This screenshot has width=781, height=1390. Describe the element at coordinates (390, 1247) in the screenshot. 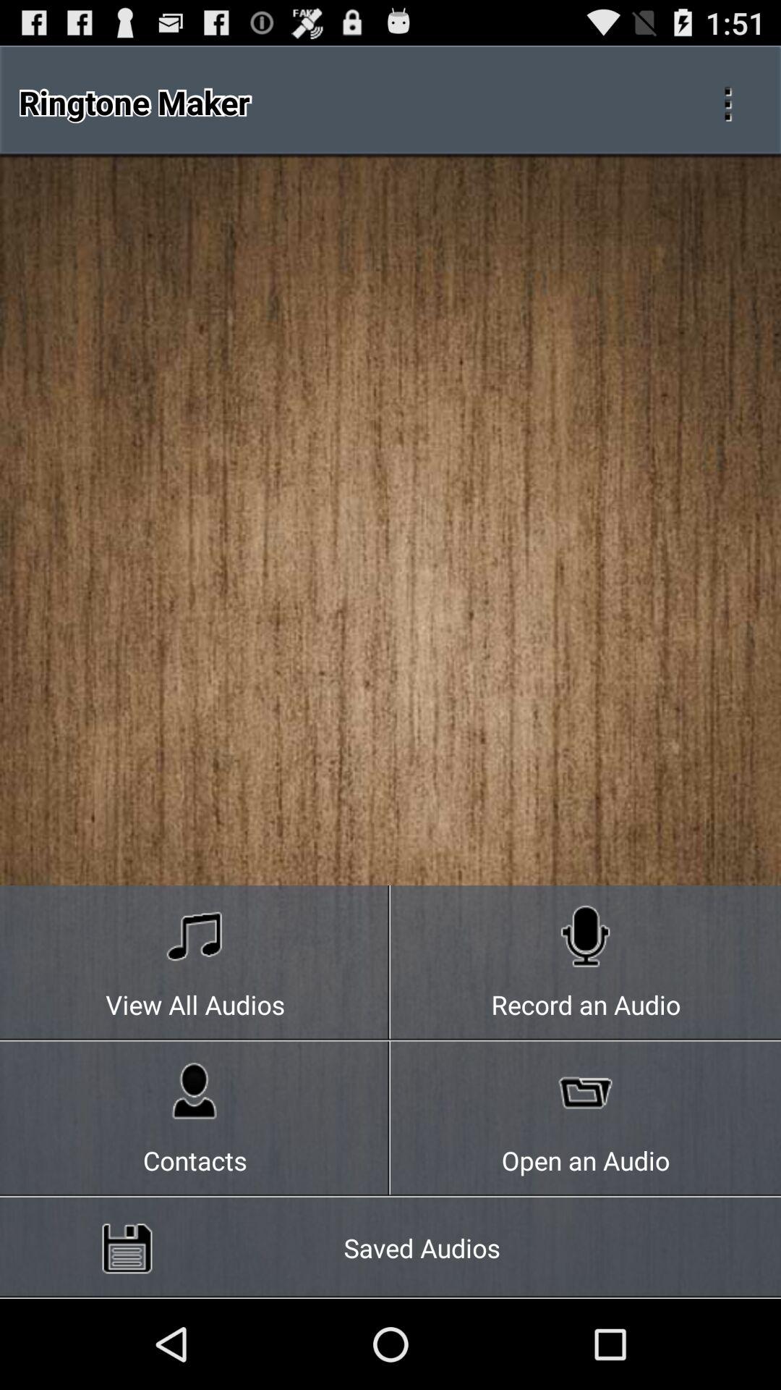

I see `select icon at the bottom` at that location.